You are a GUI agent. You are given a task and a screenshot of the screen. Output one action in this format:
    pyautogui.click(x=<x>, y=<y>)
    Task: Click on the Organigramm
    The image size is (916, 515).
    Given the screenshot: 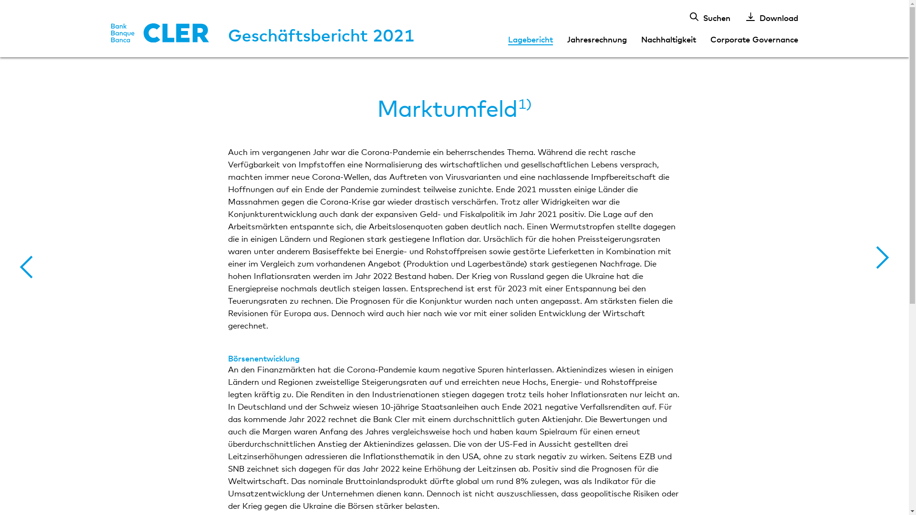 What is the action you would take?
    pyautogui.click(x=26, y=267)
    